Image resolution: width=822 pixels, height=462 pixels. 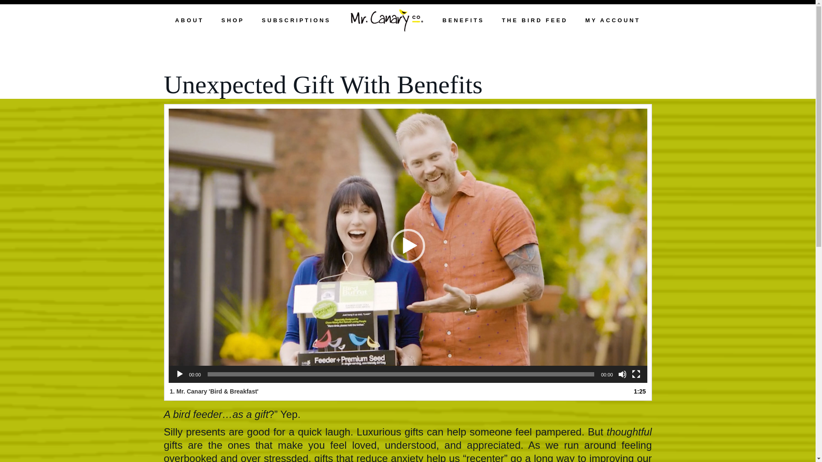 What do you see at coordinates (296, 21) in the screenshot?
I see `SUBSCRIPTIONS` at bounding box center [296, 21].